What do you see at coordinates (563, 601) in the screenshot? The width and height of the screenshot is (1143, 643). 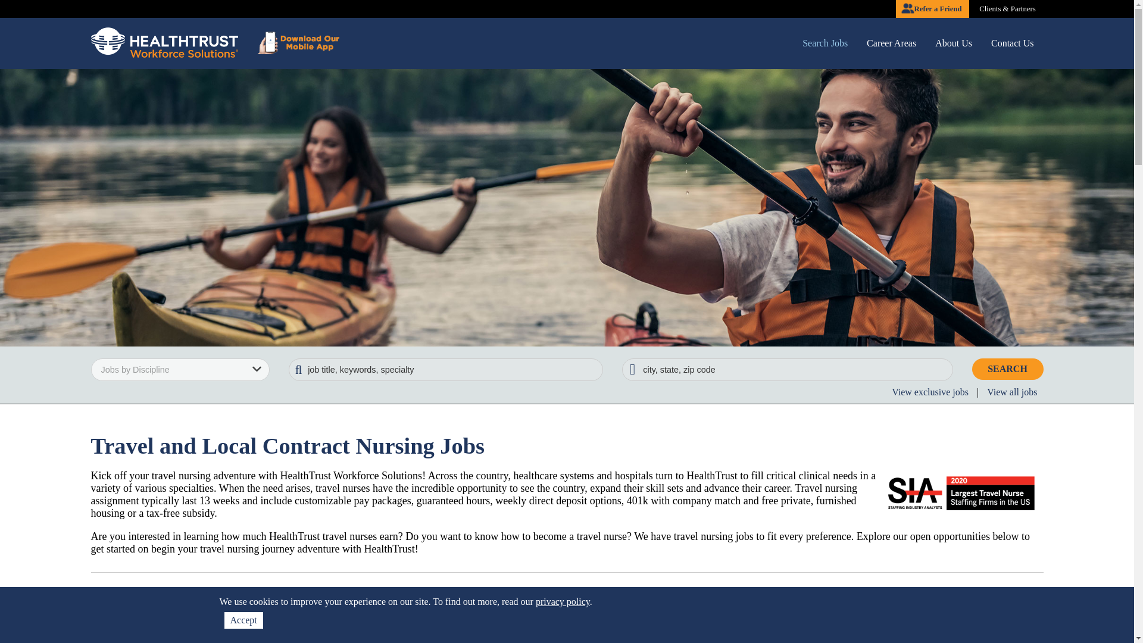 I see `privacy policy` at bounding box center [563, 601].